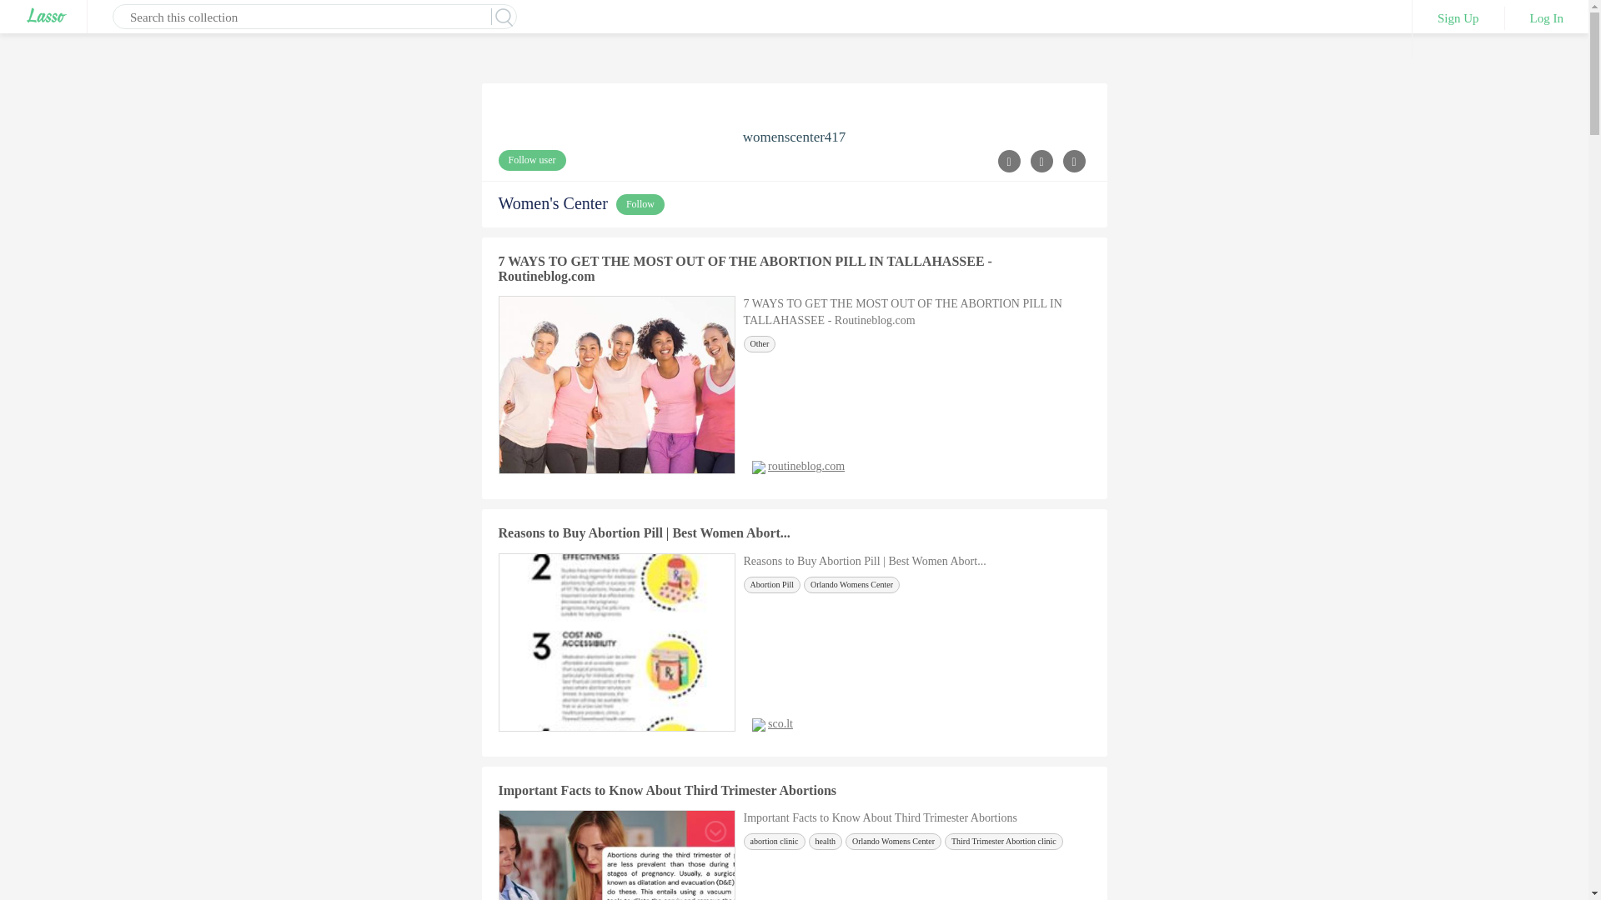  Describe the element at coordinates (532, 160) in the screenshot. I see `Click to follow` at that location.